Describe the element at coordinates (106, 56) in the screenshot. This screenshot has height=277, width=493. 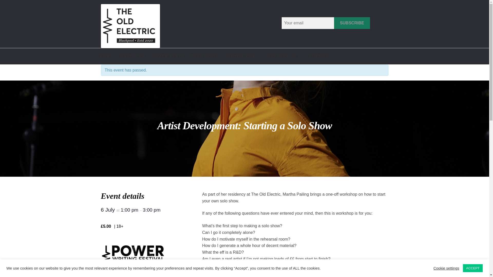
I see `HOME` at that location.